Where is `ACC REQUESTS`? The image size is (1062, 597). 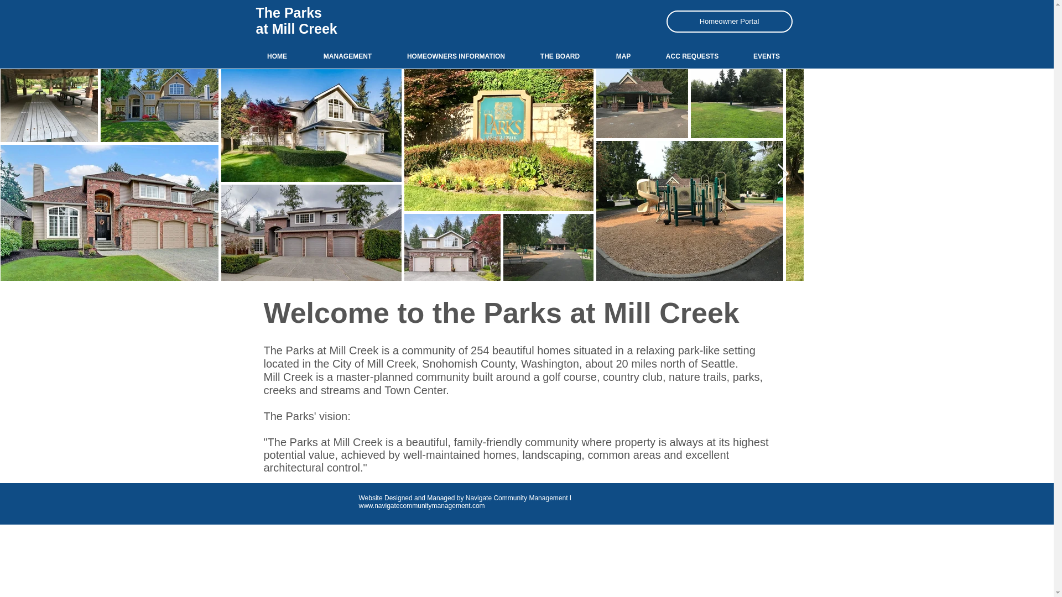 ACC REQUESTS is located at coordinates (693, 56).